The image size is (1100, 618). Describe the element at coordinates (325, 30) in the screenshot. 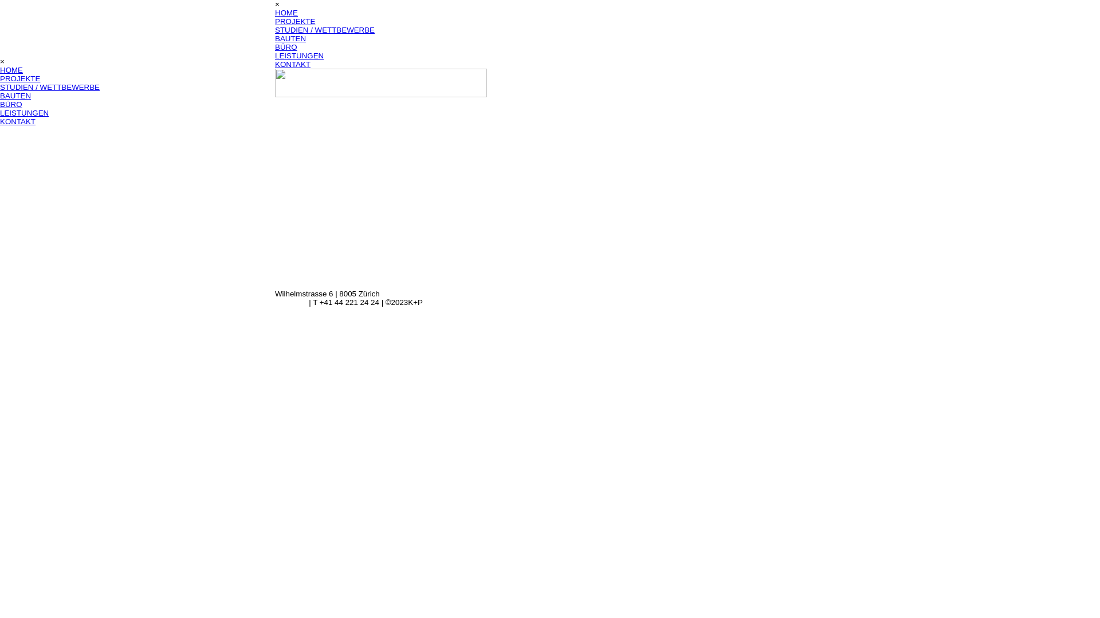

I see `STUDIEN / WETTBEWERBE` at that location.